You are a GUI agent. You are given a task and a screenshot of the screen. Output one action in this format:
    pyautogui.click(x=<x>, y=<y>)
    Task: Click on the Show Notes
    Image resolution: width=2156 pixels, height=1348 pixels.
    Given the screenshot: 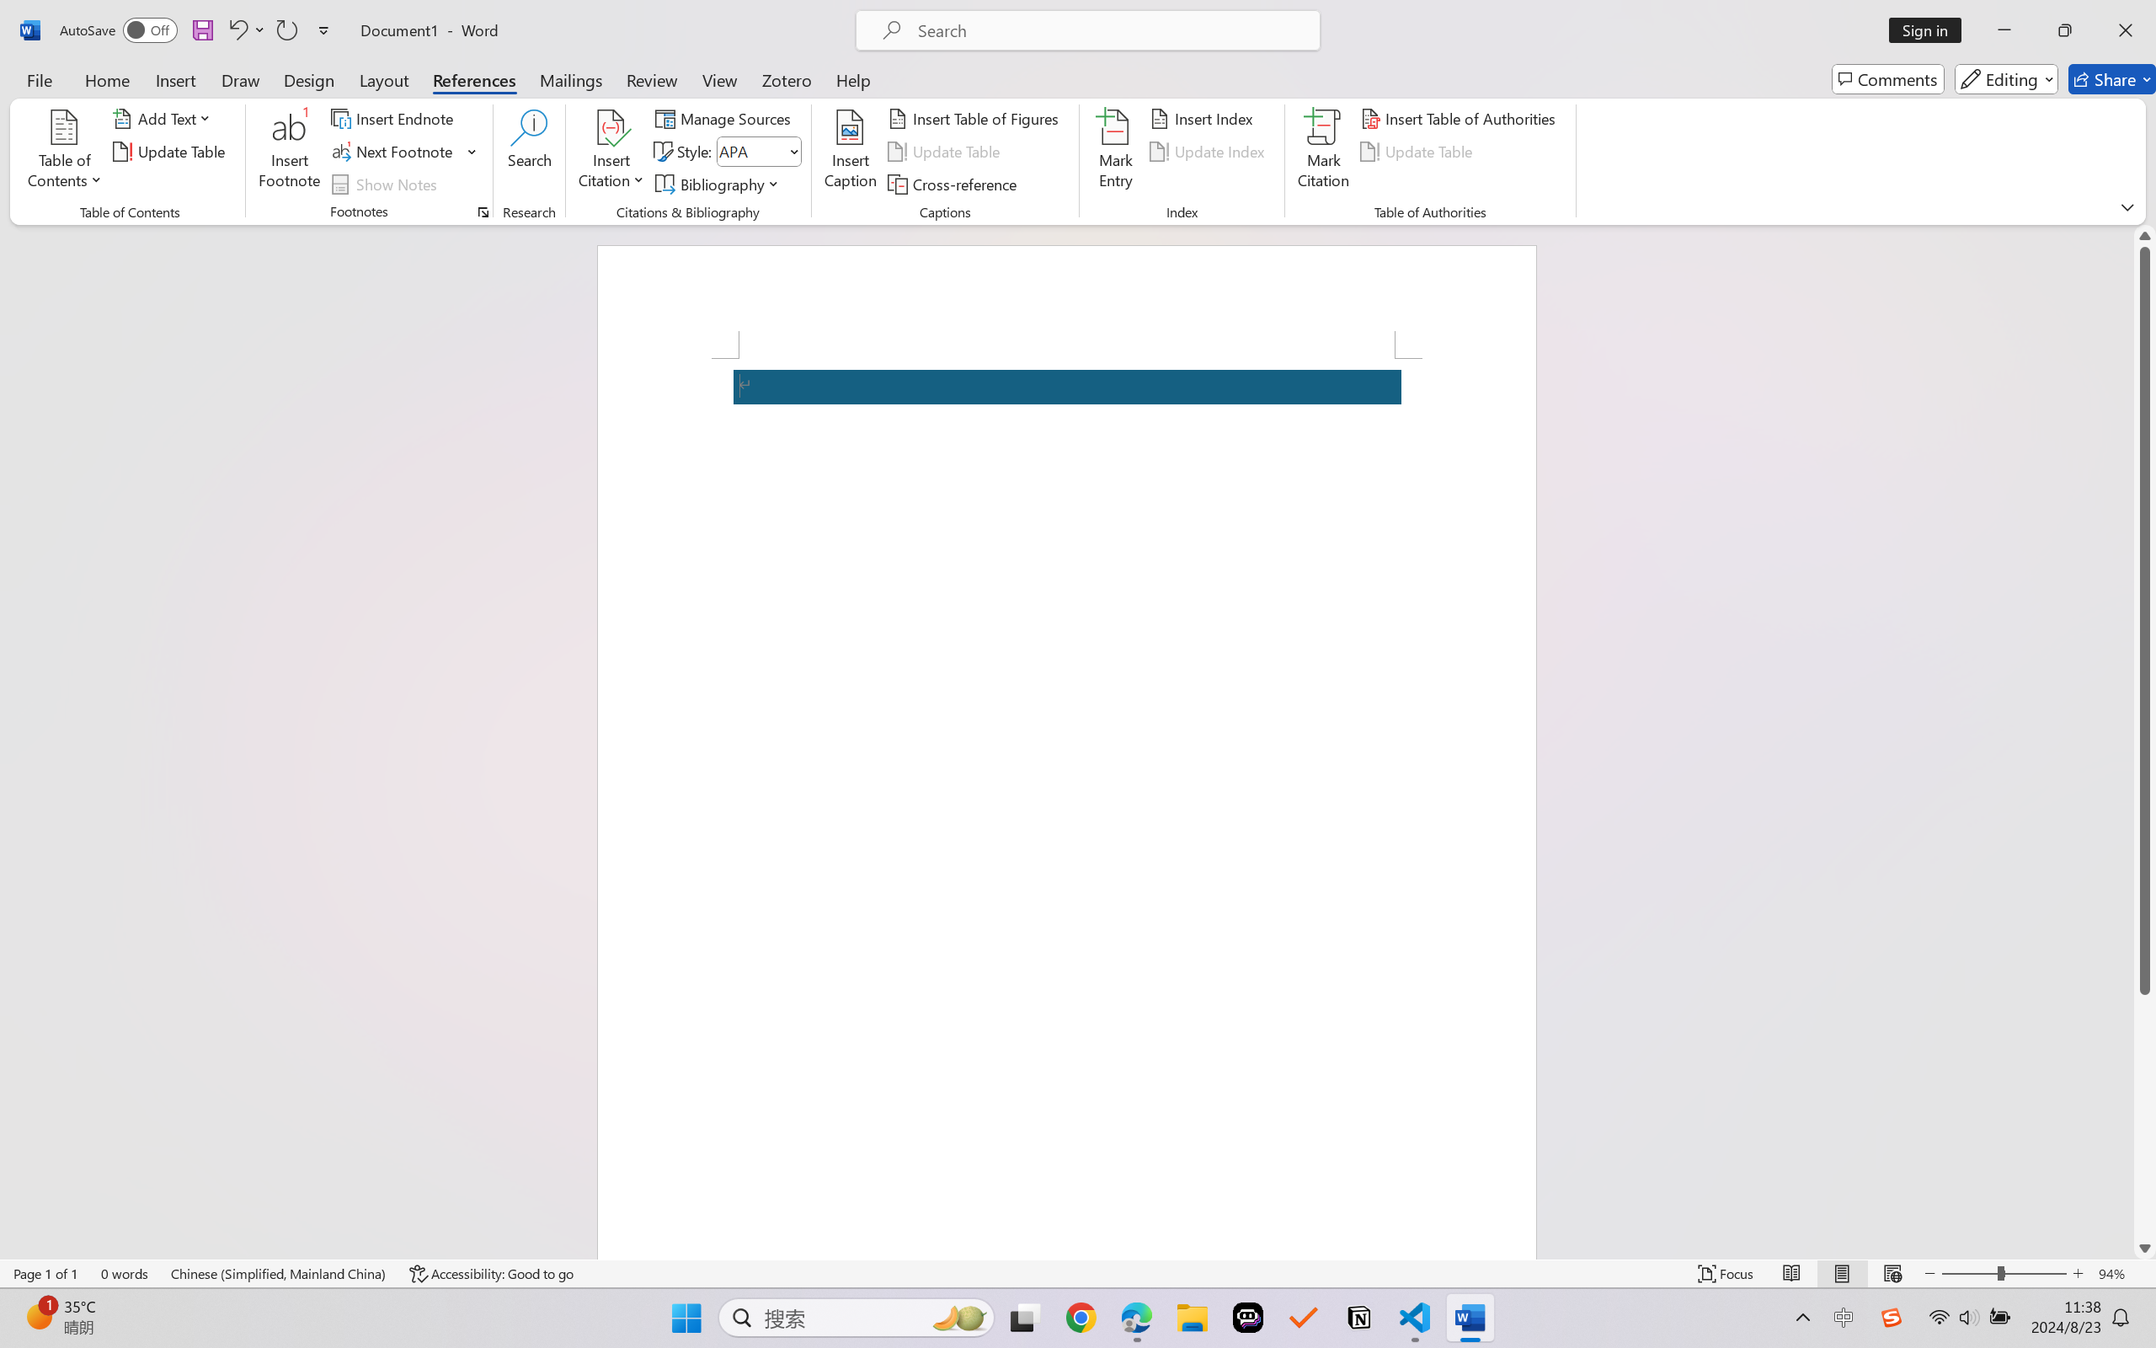 What is the action you would take?
    pyautogui.click(x=387, y=184)
    